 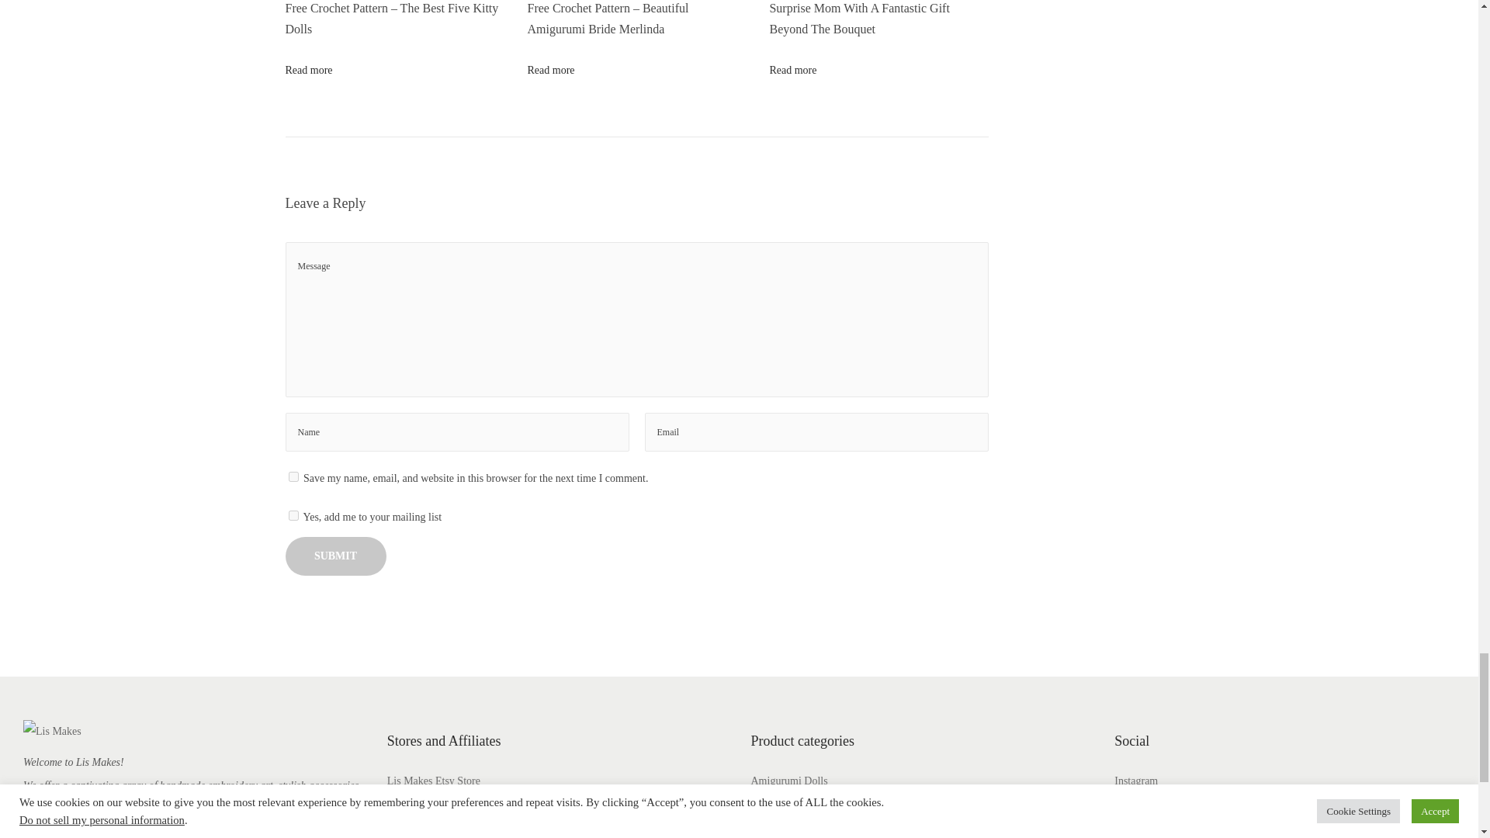 I want to click on Submit, so click(x=335, y=556).